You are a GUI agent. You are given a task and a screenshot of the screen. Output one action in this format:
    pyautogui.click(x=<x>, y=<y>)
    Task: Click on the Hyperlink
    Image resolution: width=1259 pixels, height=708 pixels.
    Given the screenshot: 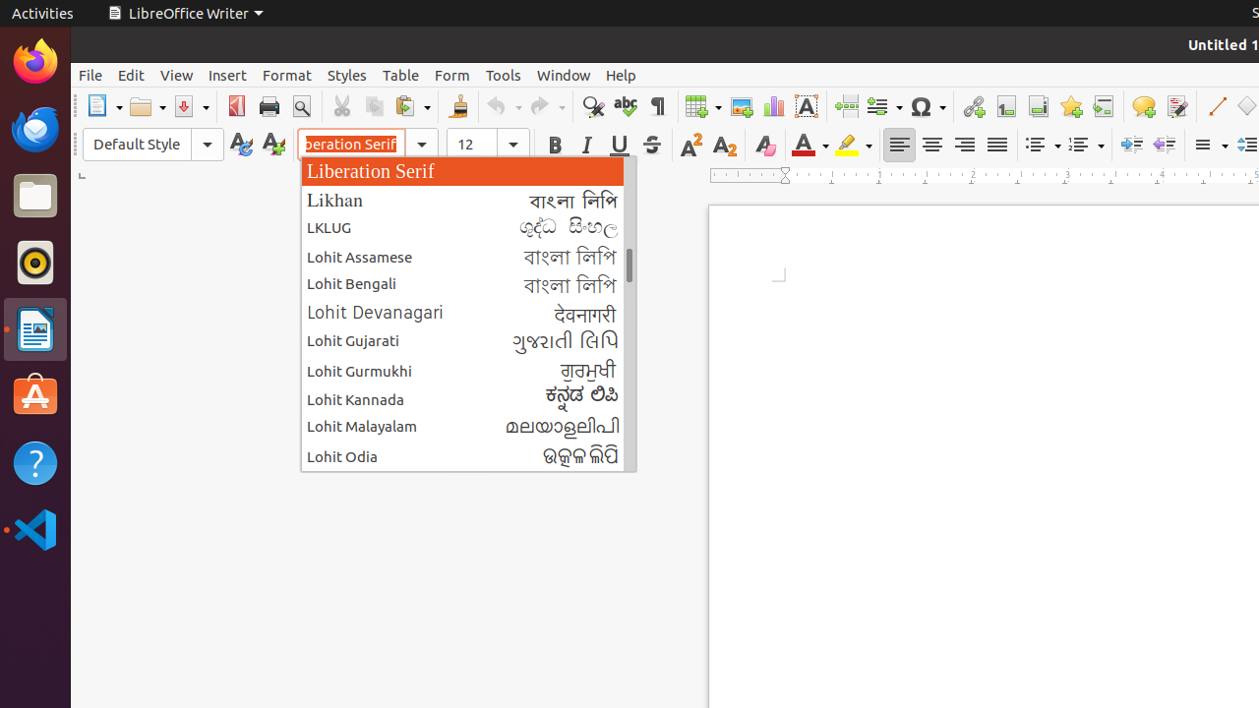 What is the action you would take?
    pyautogui.click(x=974, y=106)
    